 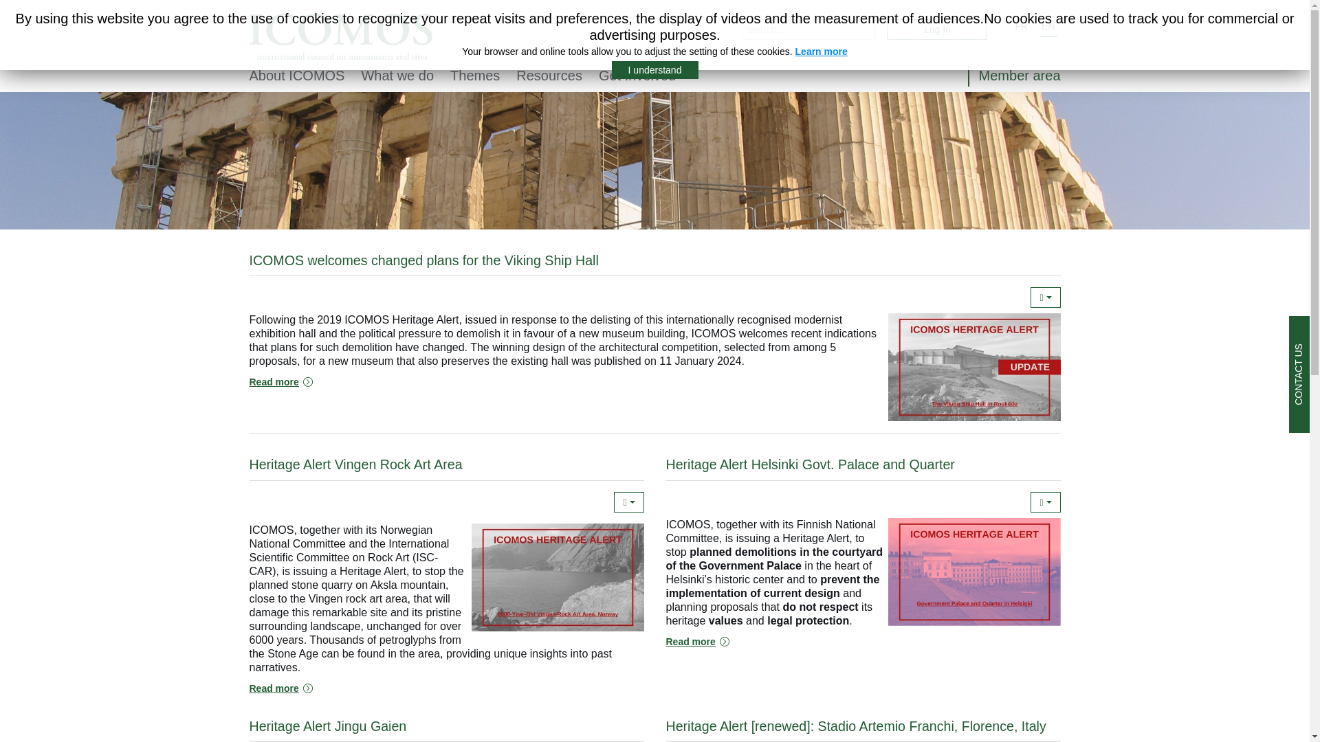 I want to click on What we do, so click(x=397, y=76).